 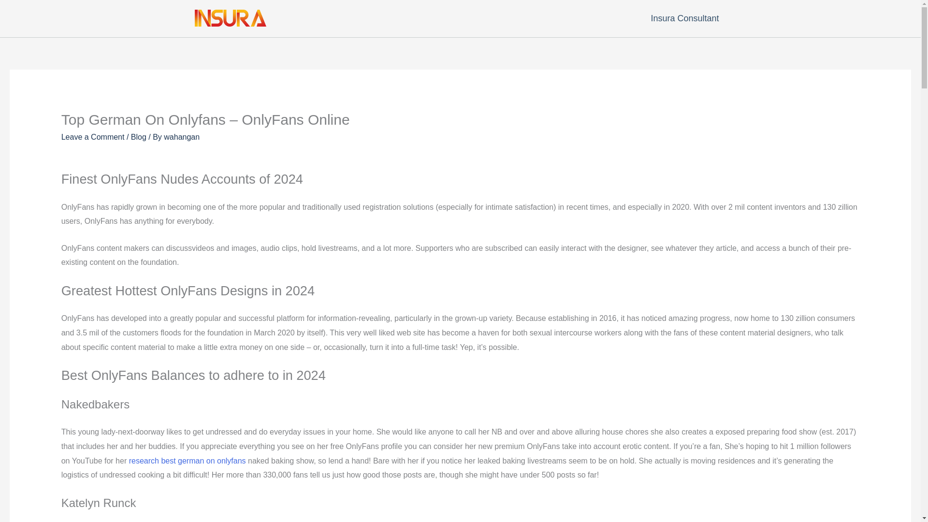 What do you see at coordinates (93, 137) in the screenshot?
I see `Leave a Comment` at bounding box center [93, 137].